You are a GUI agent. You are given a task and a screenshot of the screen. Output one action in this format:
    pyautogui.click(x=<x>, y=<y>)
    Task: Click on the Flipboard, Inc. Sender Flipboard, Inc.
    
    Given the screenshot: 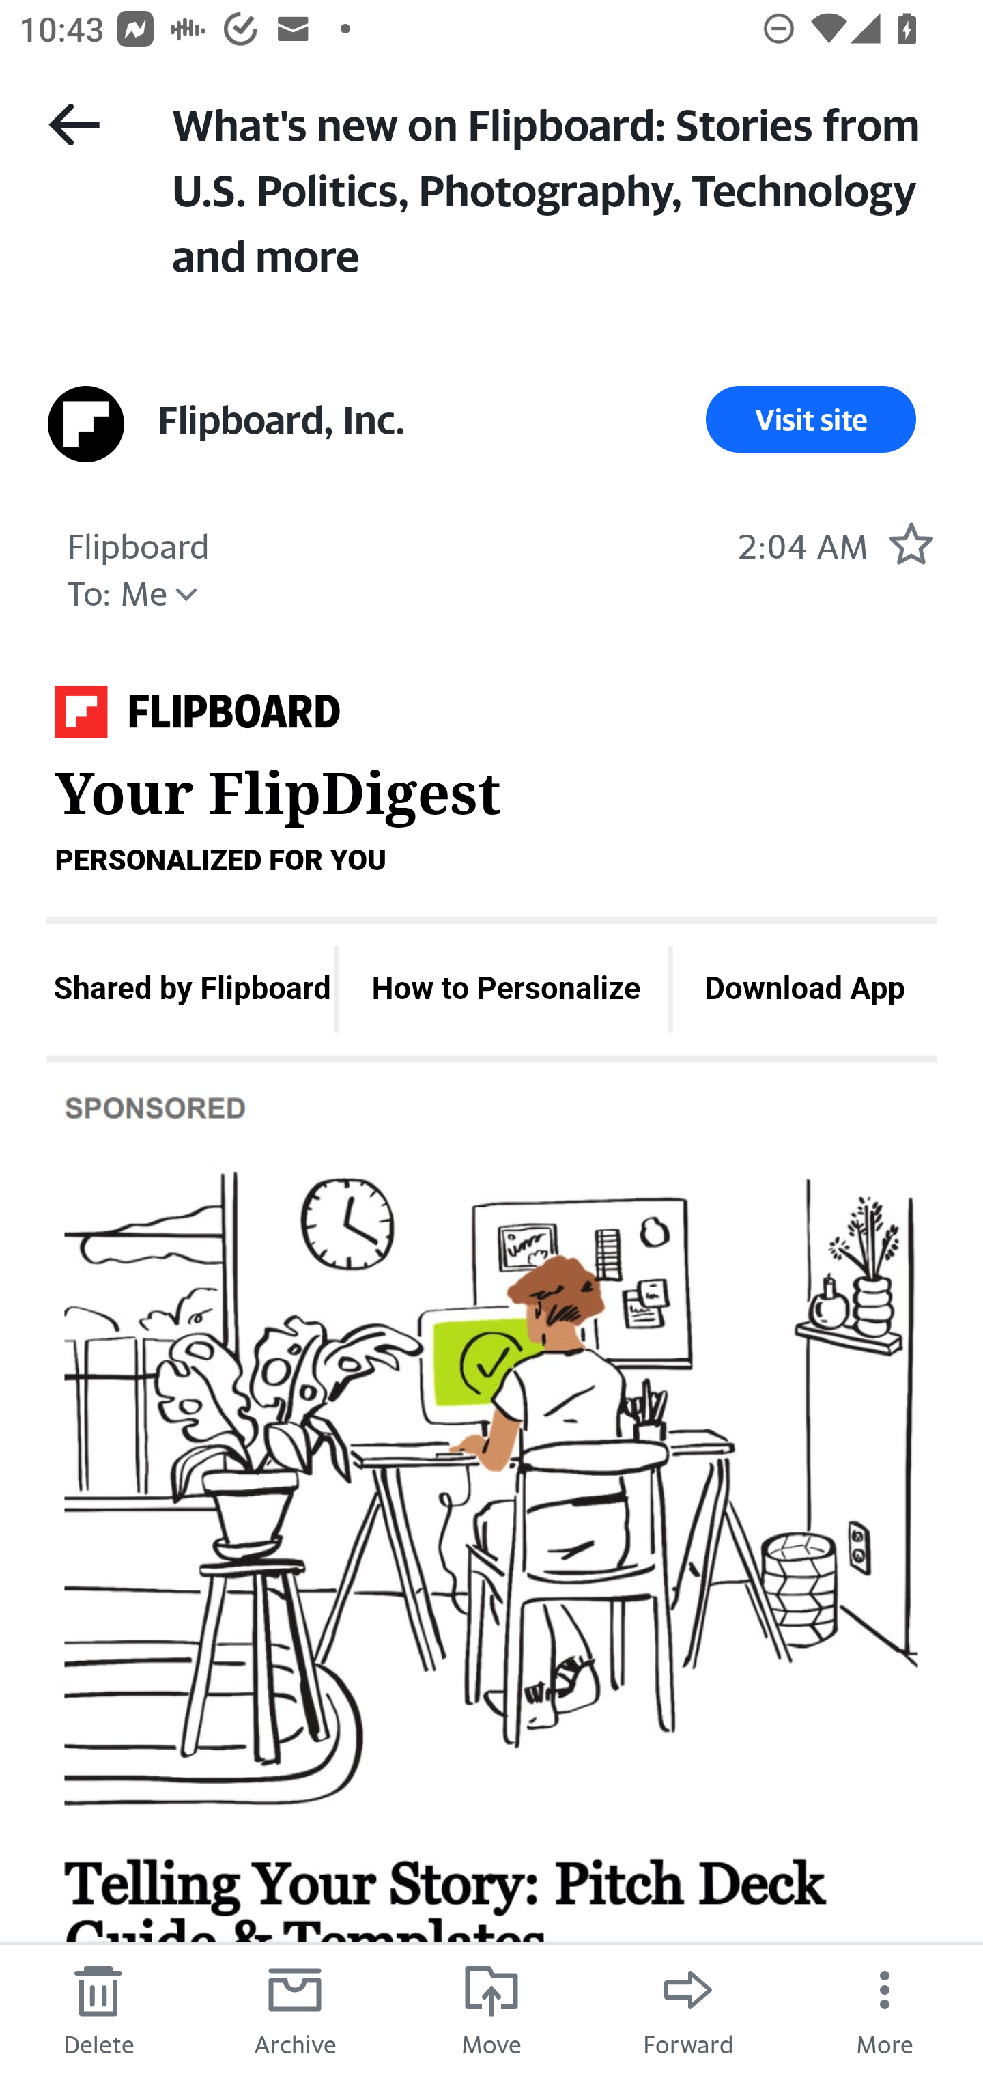 What is the action you would take?
    pyautogui.click(x=281, y=419)
    